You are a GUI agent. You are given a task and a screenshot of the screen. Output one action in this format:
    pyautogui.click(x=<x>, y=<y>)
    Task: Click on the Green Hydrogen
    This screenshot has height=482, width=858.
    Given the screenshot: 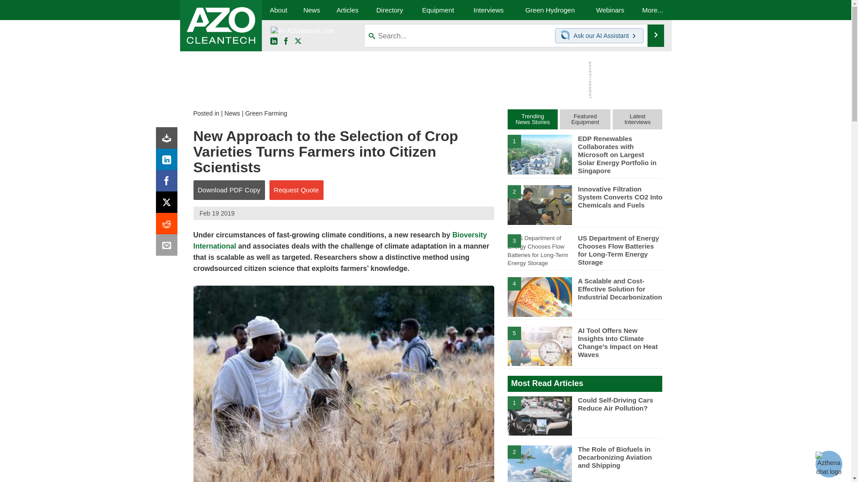 What is the action you would take?
    pyautogui.click(x=550, y=10)
    